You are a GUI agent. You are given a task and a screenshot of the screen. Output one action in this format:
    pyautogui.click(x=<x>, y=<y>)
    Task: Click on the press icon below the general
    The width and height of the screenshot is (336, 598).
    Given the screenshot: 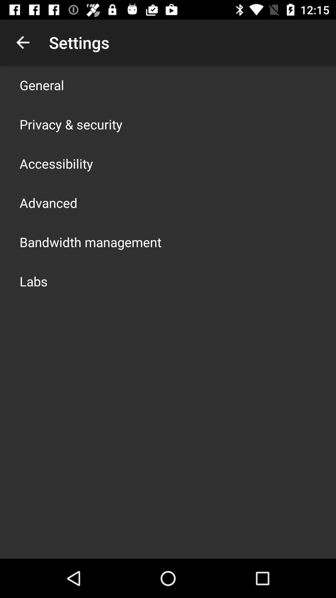 What is the action you would take?
    pyautogui.click(x=71, y=124)
    